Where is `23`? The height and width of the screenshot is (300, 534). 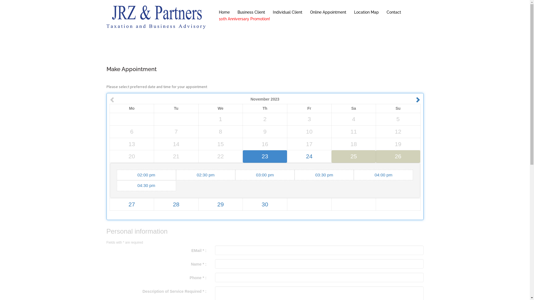 23 is located at coordinates (265, 156).